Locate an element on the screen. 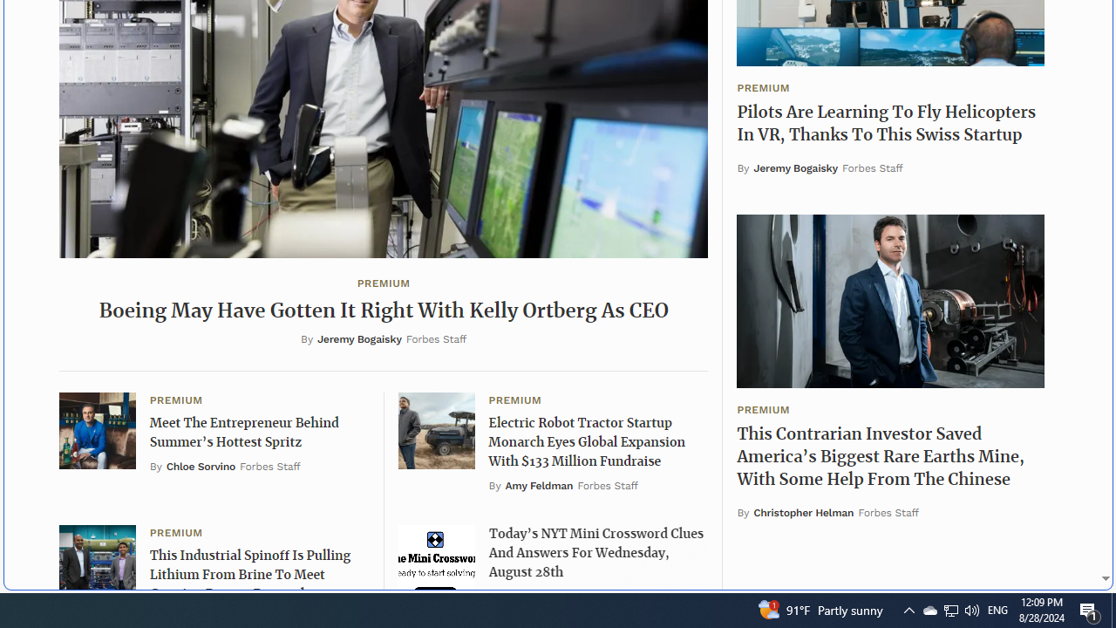  Chloe Sorvino is located at coordinates (201, 468).